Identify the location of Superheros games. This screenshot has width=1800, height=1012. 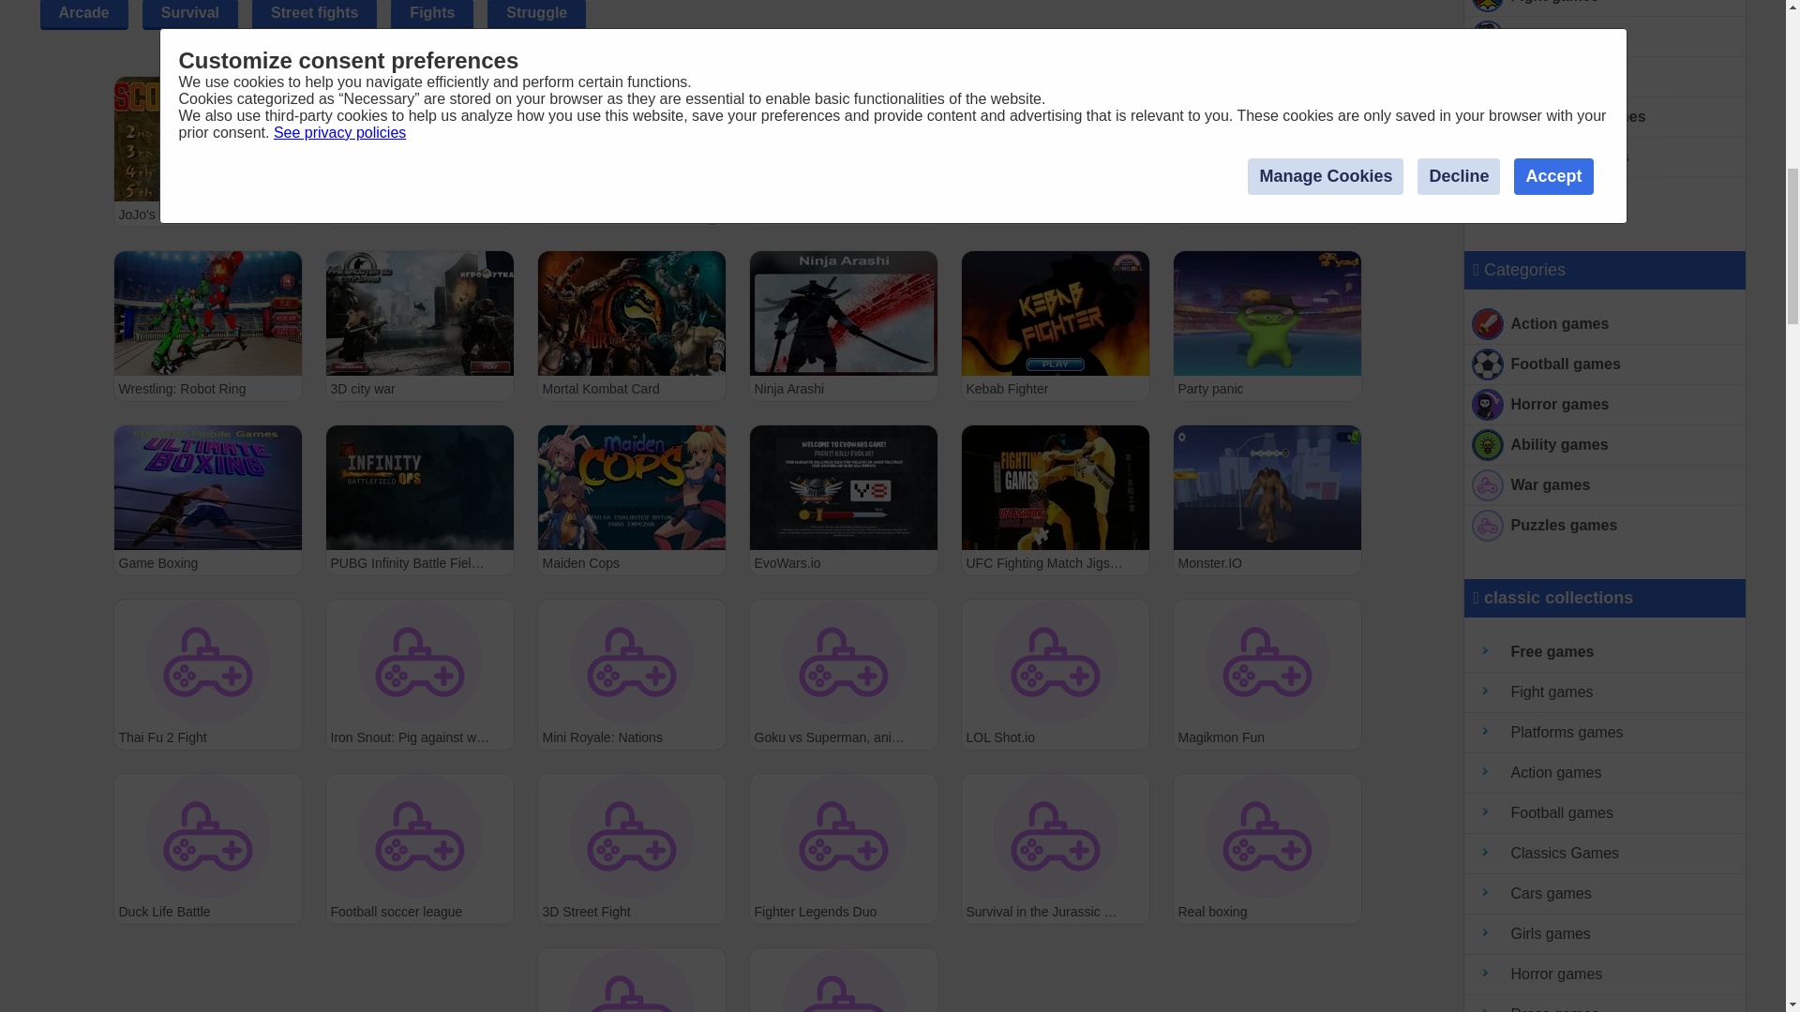
(1605, 116).